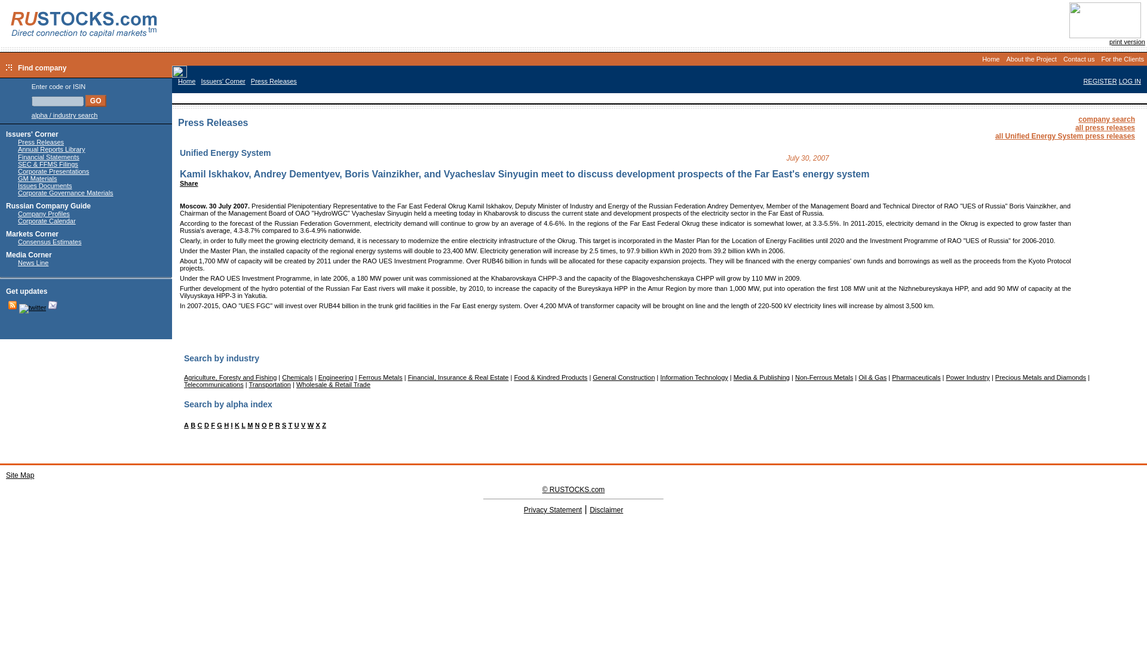 This screenshot has width=1147, height=645. I want to click on Press Releases, so click(274, 81).